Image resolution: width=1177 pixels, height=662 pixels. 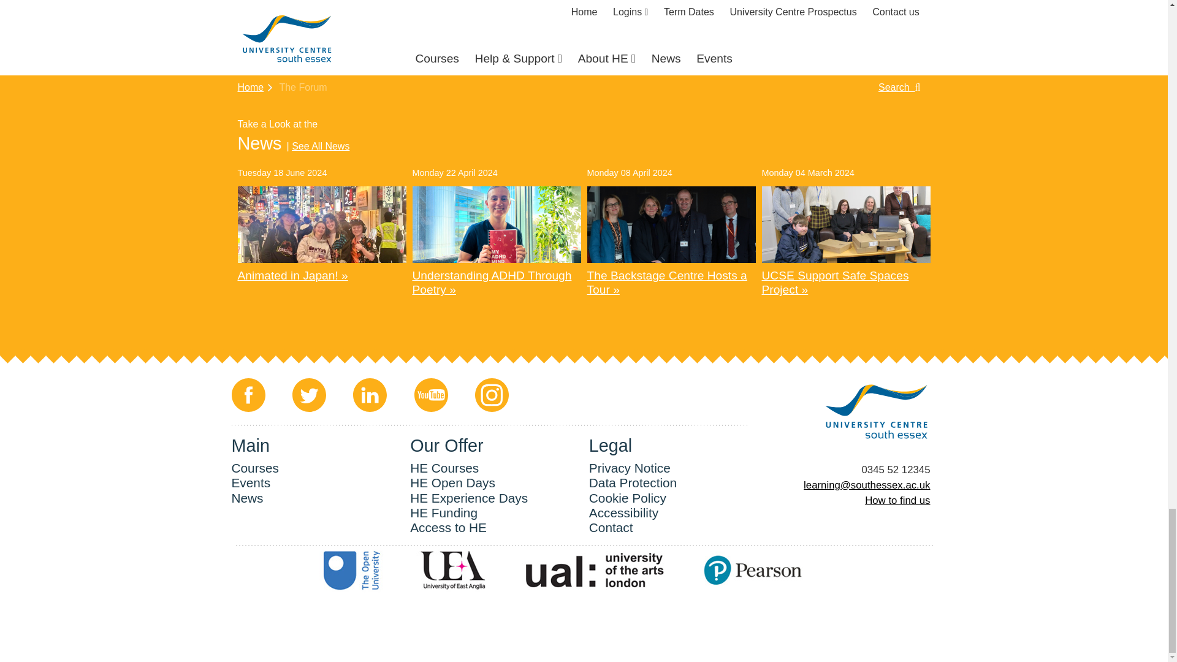 I want to click on View course, so click(x=402, y=27).